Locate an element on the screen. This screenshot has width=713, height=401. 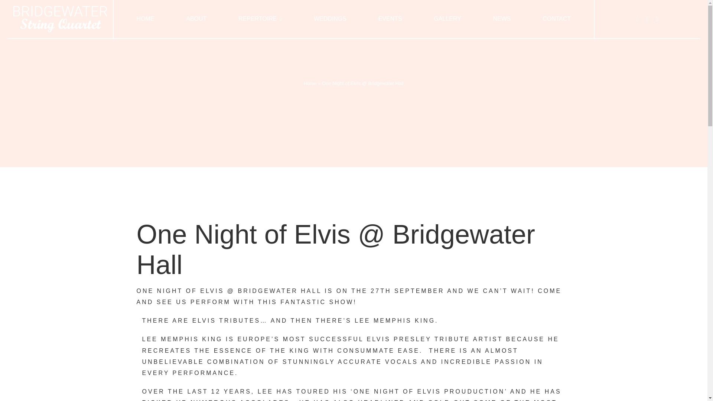
HOME is located at coordinates (145, 19).